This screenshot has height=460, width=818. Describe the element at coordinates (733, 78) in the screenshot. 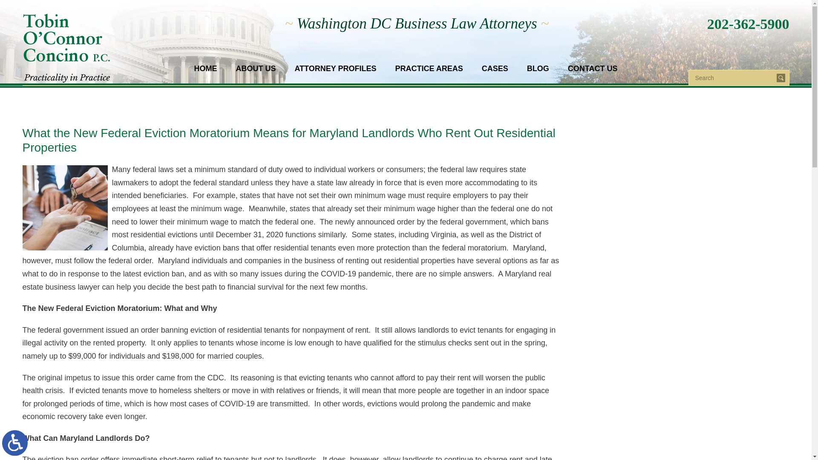

I see `Search` at that location.